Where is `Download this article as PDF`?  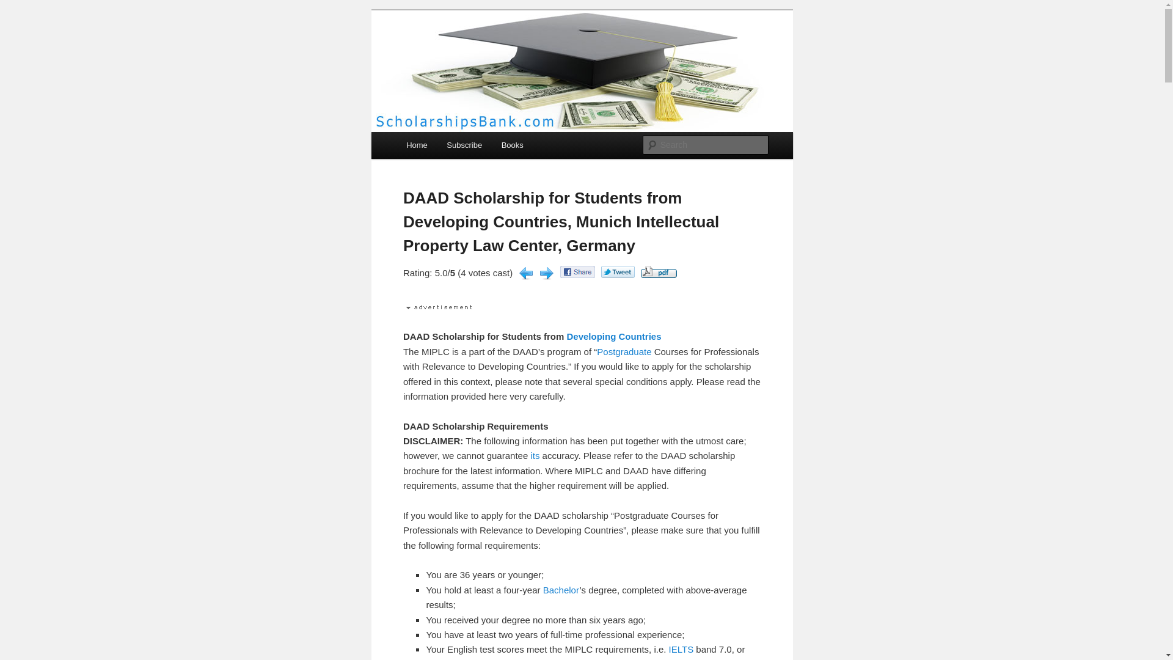 Download this article as PDF is located at coordinates (659, 274).